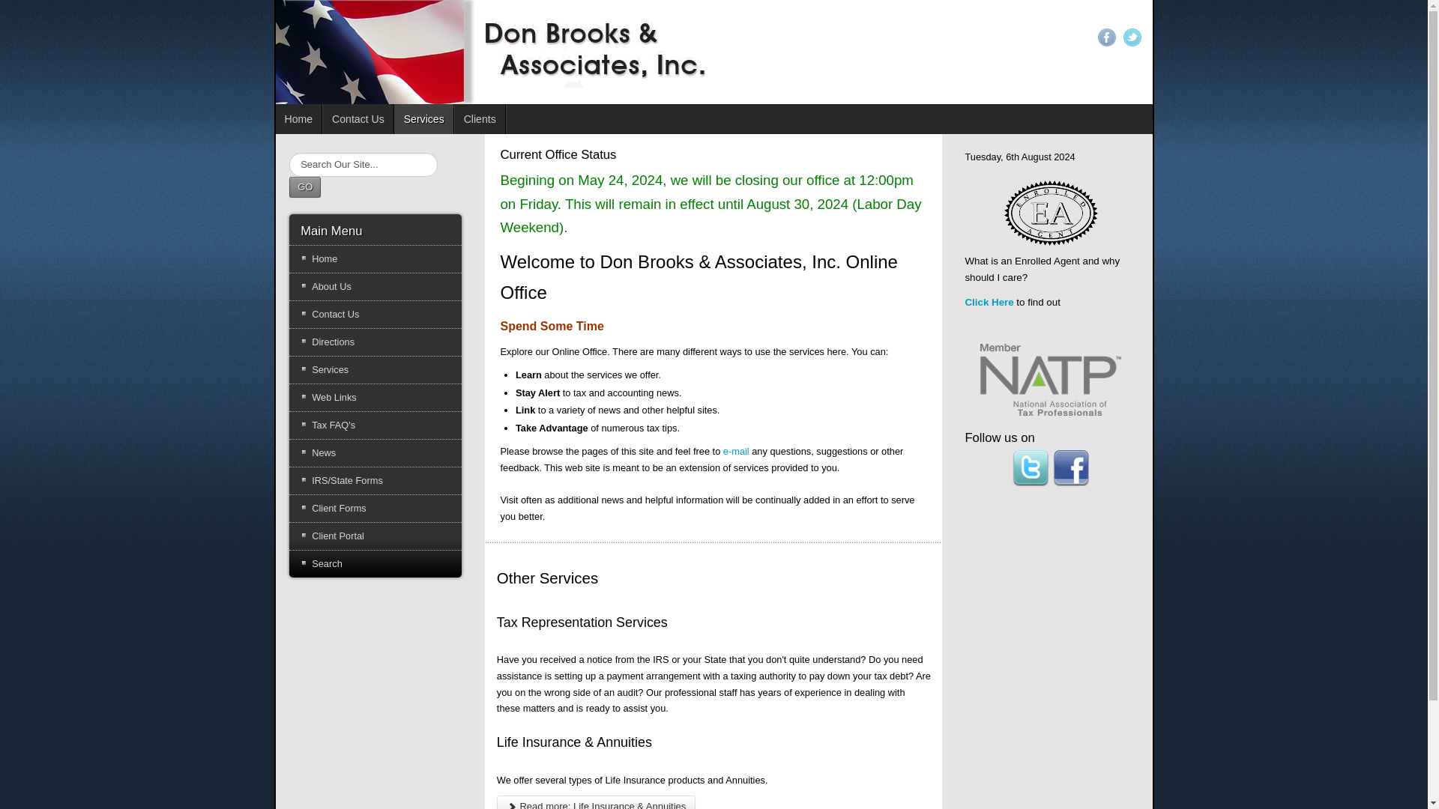 The width and height of the screenshot is (1439, 809). I want to click on Contact Us, so click(375, 315).